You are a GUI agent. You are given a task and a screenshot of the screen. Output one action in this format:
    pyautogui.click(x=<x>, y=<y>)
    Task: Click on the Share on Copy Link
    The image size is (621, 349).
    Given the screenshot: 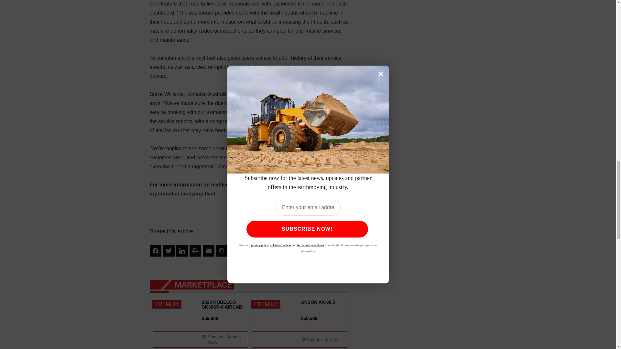 What is the action you would take?
    pyautogui.click(x=222, y=251)
    